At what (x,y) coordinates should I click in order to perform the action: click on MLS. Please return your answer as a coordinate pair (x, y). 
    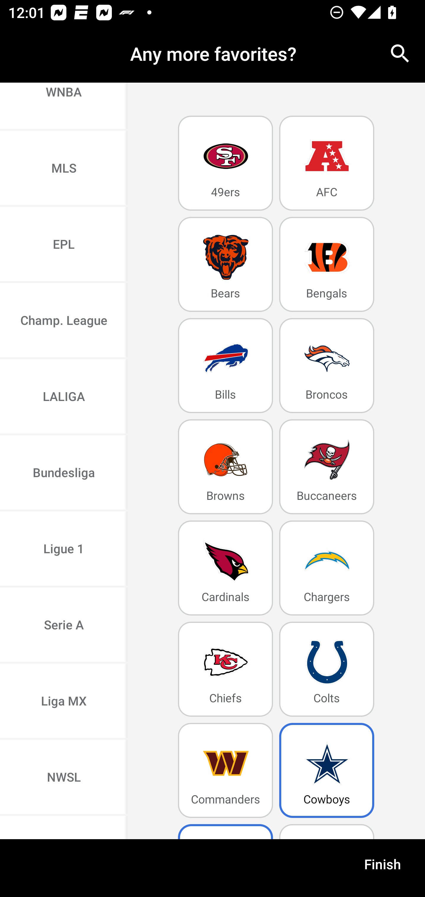
    Looking at the image, I should click on (64, 169).